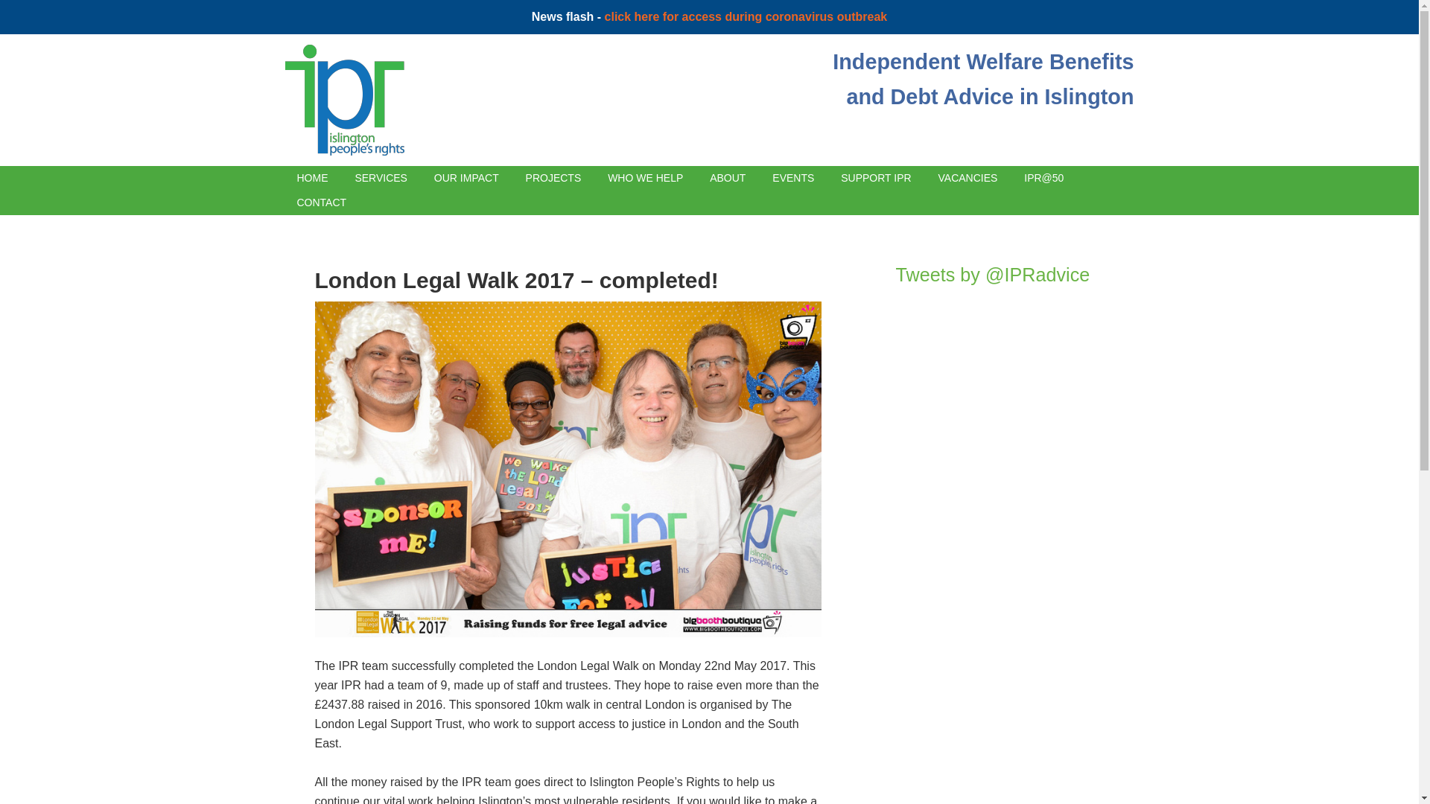 This screenshot has height=804, width=1430. What do you see at coordinates (876, 177) in the screenshot?
I see `EVENTS` at bounding box center [876, 177].